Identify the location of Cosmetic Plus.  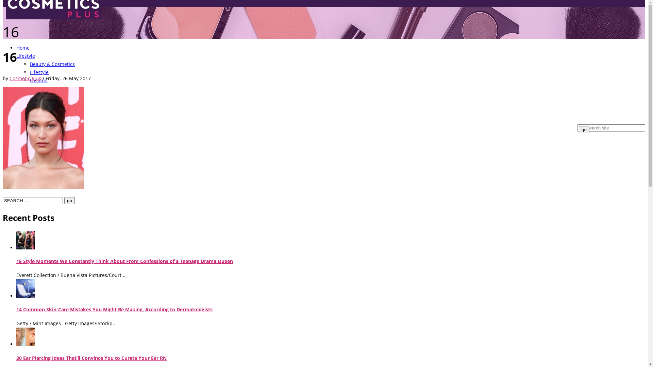
(25, 78).